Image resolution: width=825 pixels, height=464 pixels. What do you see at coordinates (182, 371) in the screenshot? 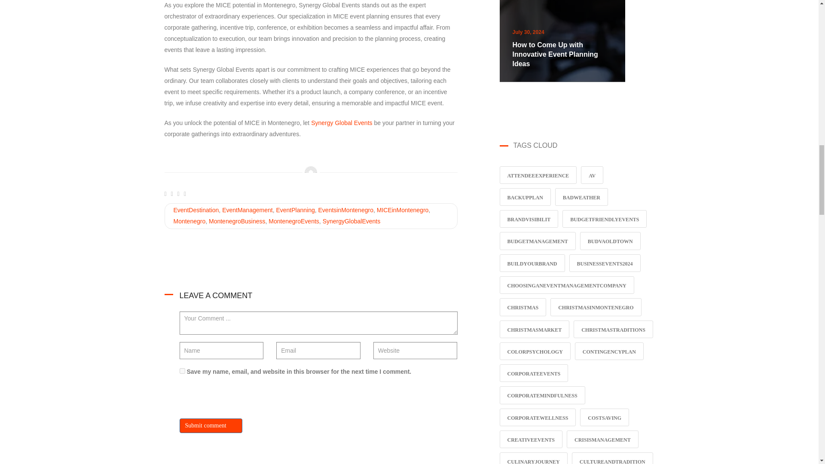
I see `yes` at bounding box center [182, 371].